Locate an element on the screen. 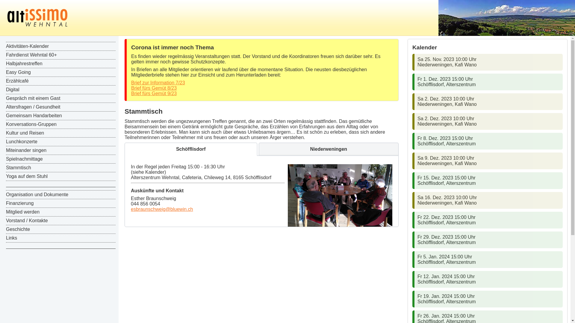 This screenshot has height=323, width=575. Easy Going is located at coordinates (61, 72).